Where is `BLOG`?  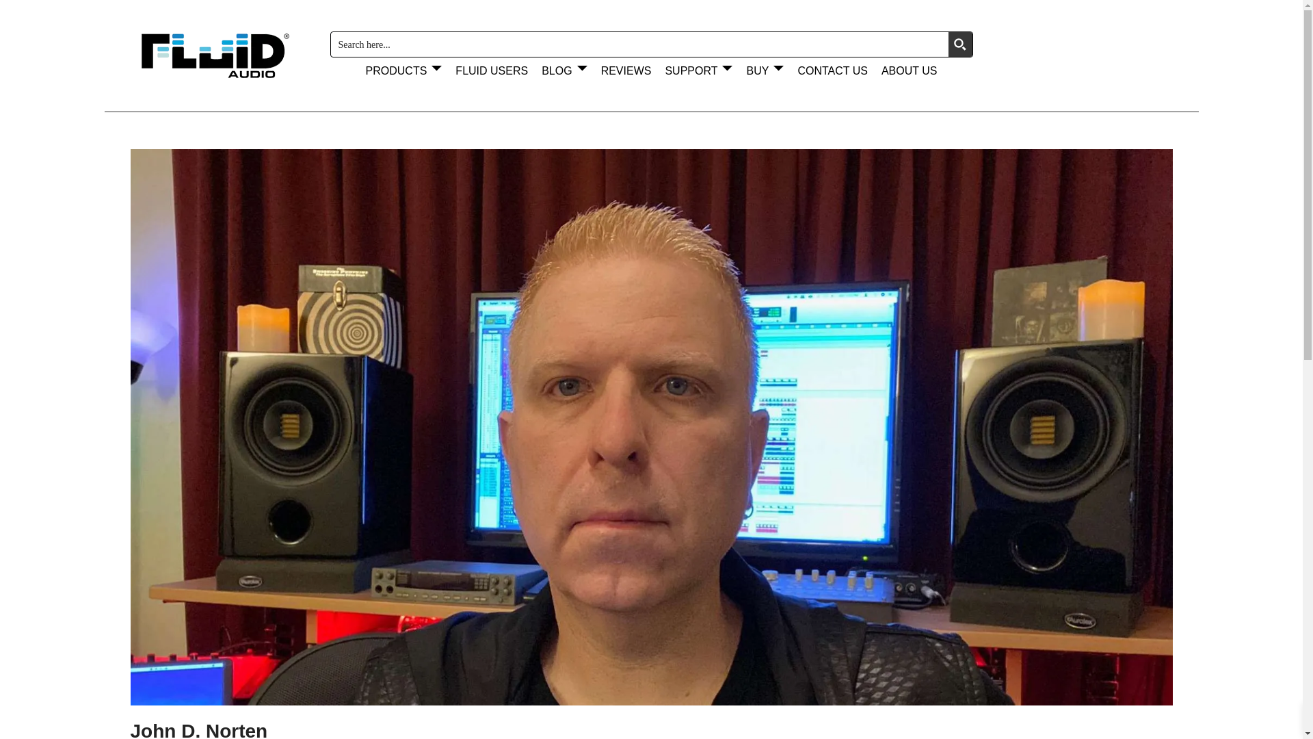 BLOG is located at coordinates (563, 71).